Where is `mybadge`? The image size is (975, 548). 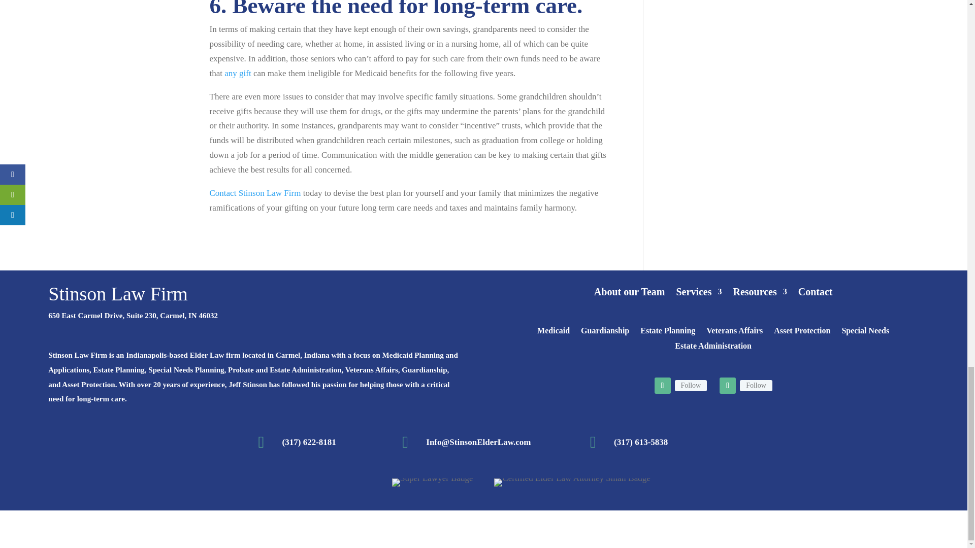 mybadge is located at coordinates (432, 482).